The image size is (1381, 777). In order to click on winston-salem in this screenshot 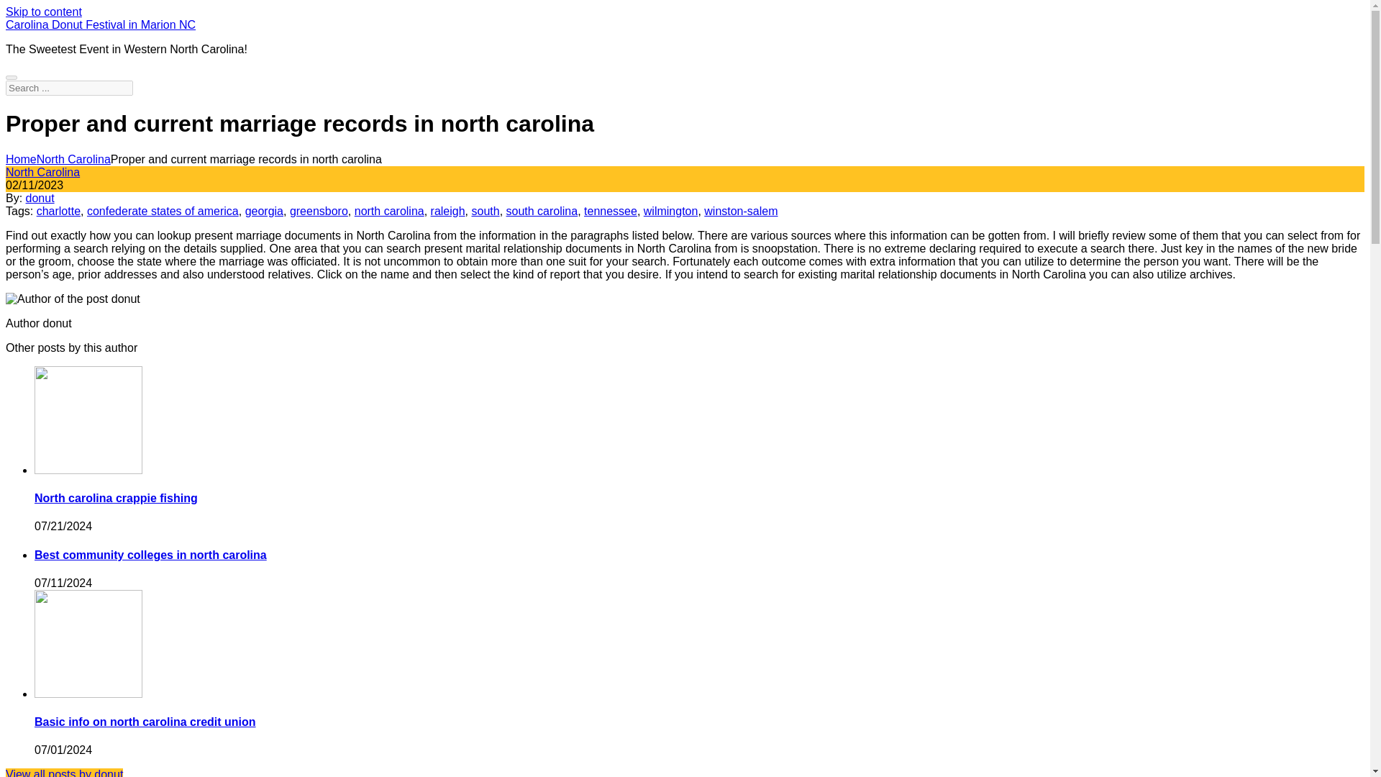, I will do `click(741, 212)`.